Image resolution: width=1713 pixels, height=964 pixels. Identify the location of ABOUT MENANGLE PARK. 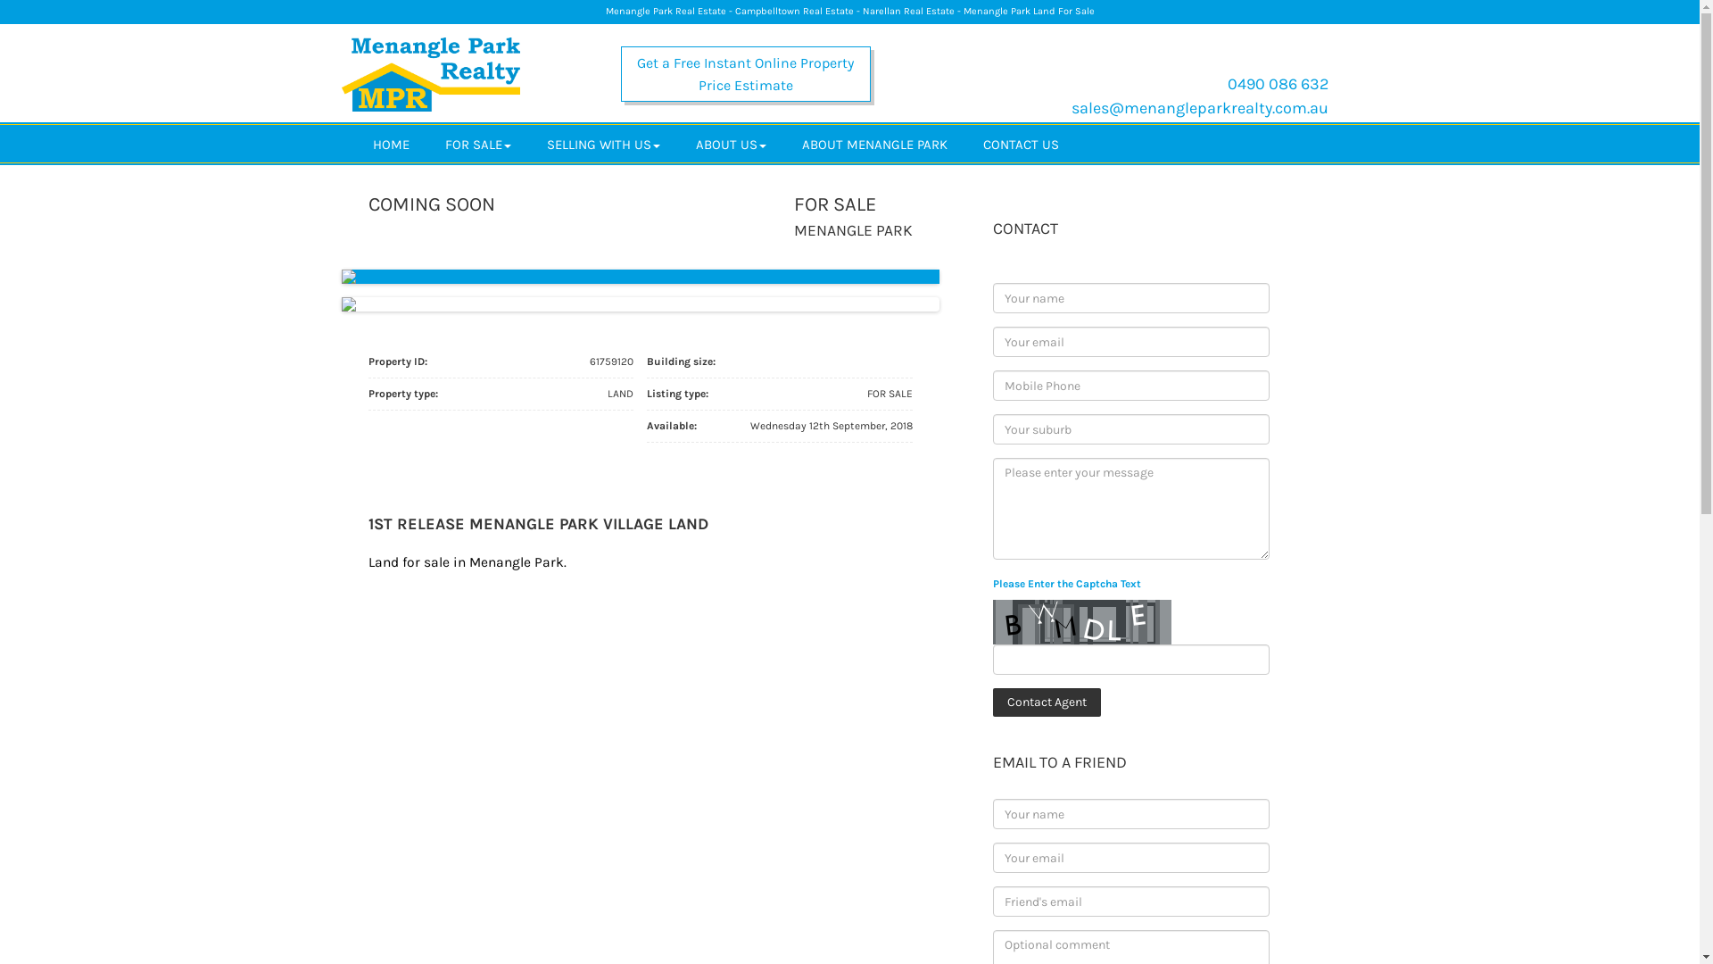
(874, 144).